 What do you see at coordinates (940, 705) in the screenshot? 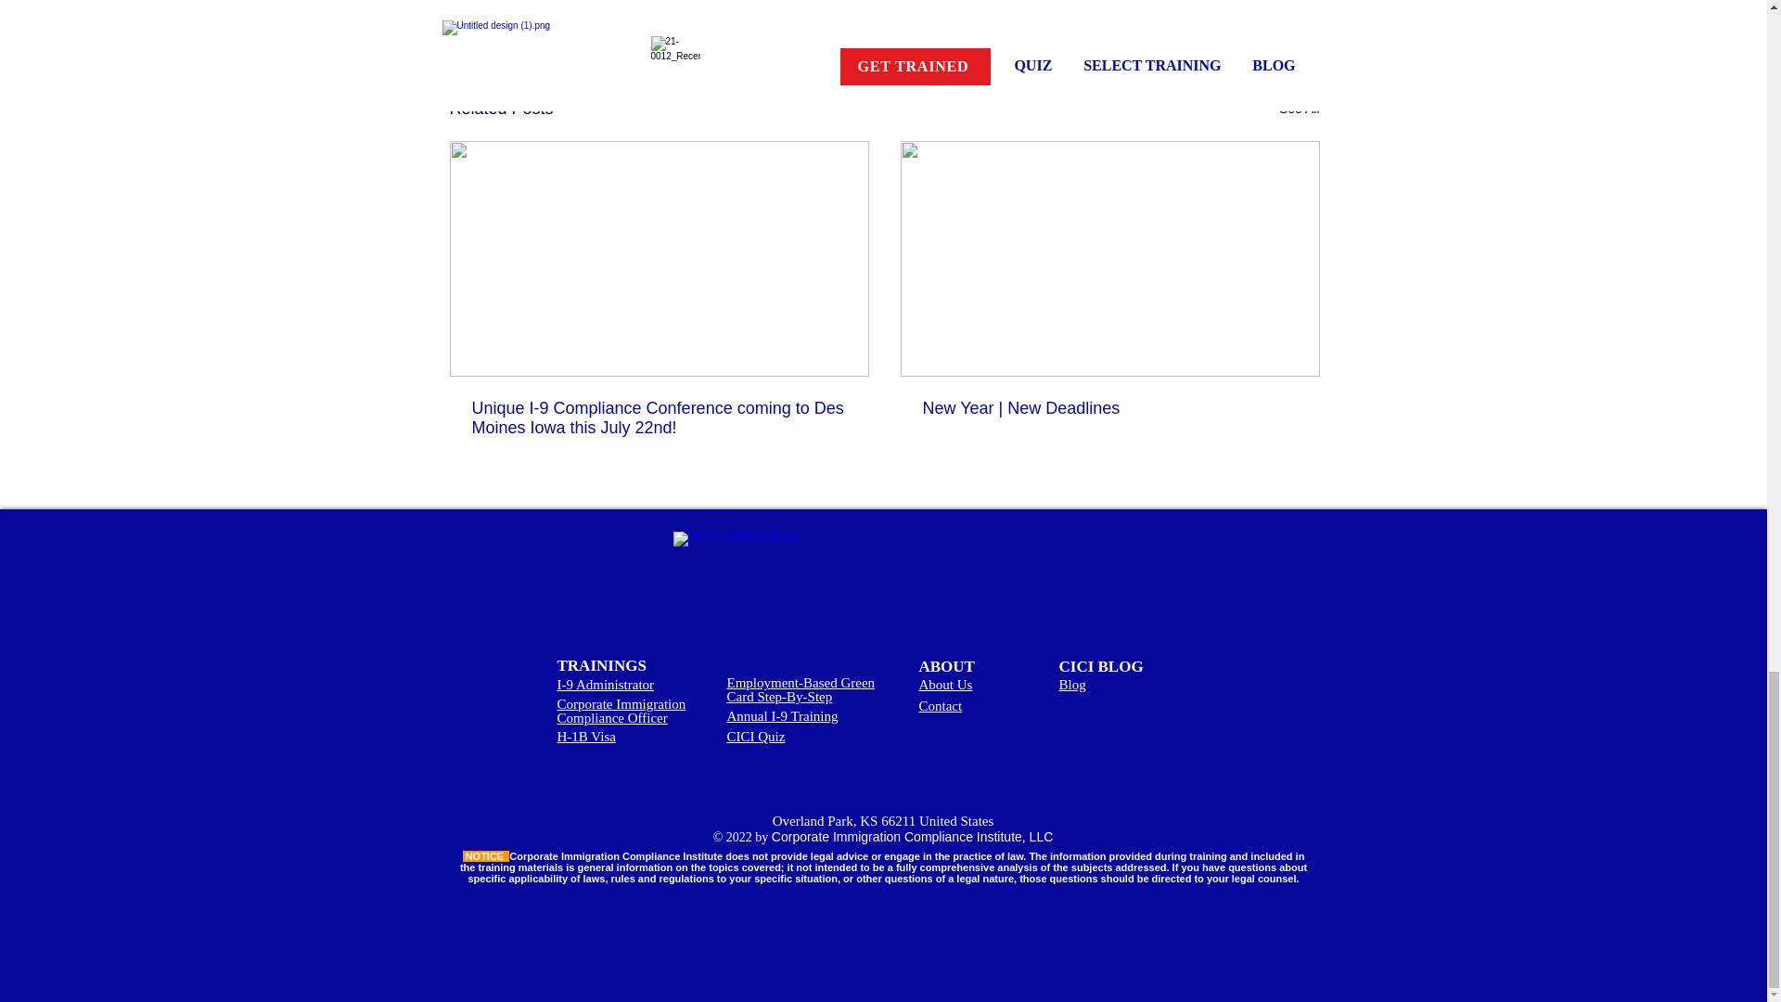
I see `Contact` at bounding box center [940, 705].